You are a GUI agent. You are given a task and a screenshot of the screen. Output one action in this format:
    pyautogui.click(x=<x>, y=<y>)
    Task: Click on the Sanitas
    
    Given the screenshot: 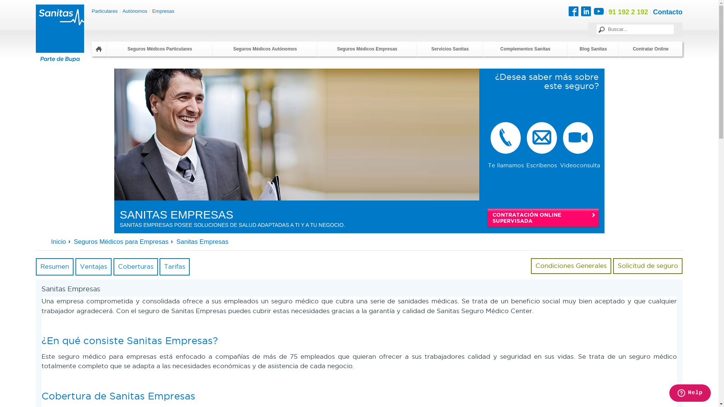 What is the action you would take?
    pyautogui.click(x=60, y=60)
    